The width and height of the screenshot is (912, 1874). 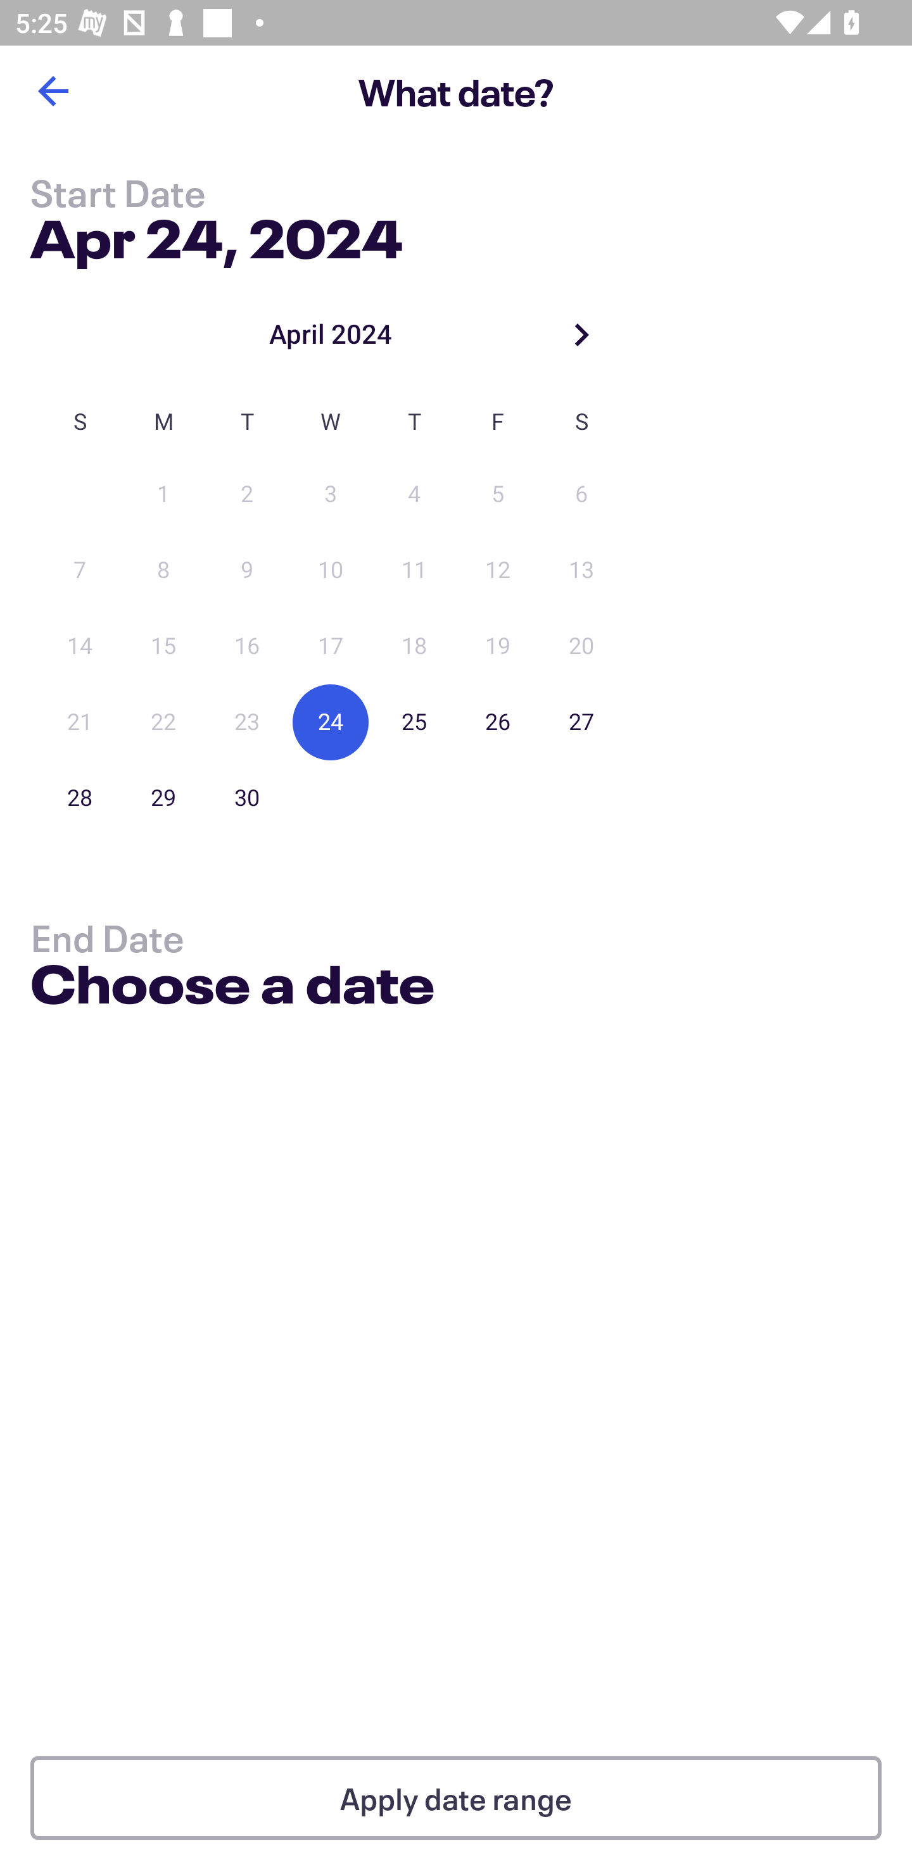 I want to click on 20 20 April 2024, so click(x=581, y=646).